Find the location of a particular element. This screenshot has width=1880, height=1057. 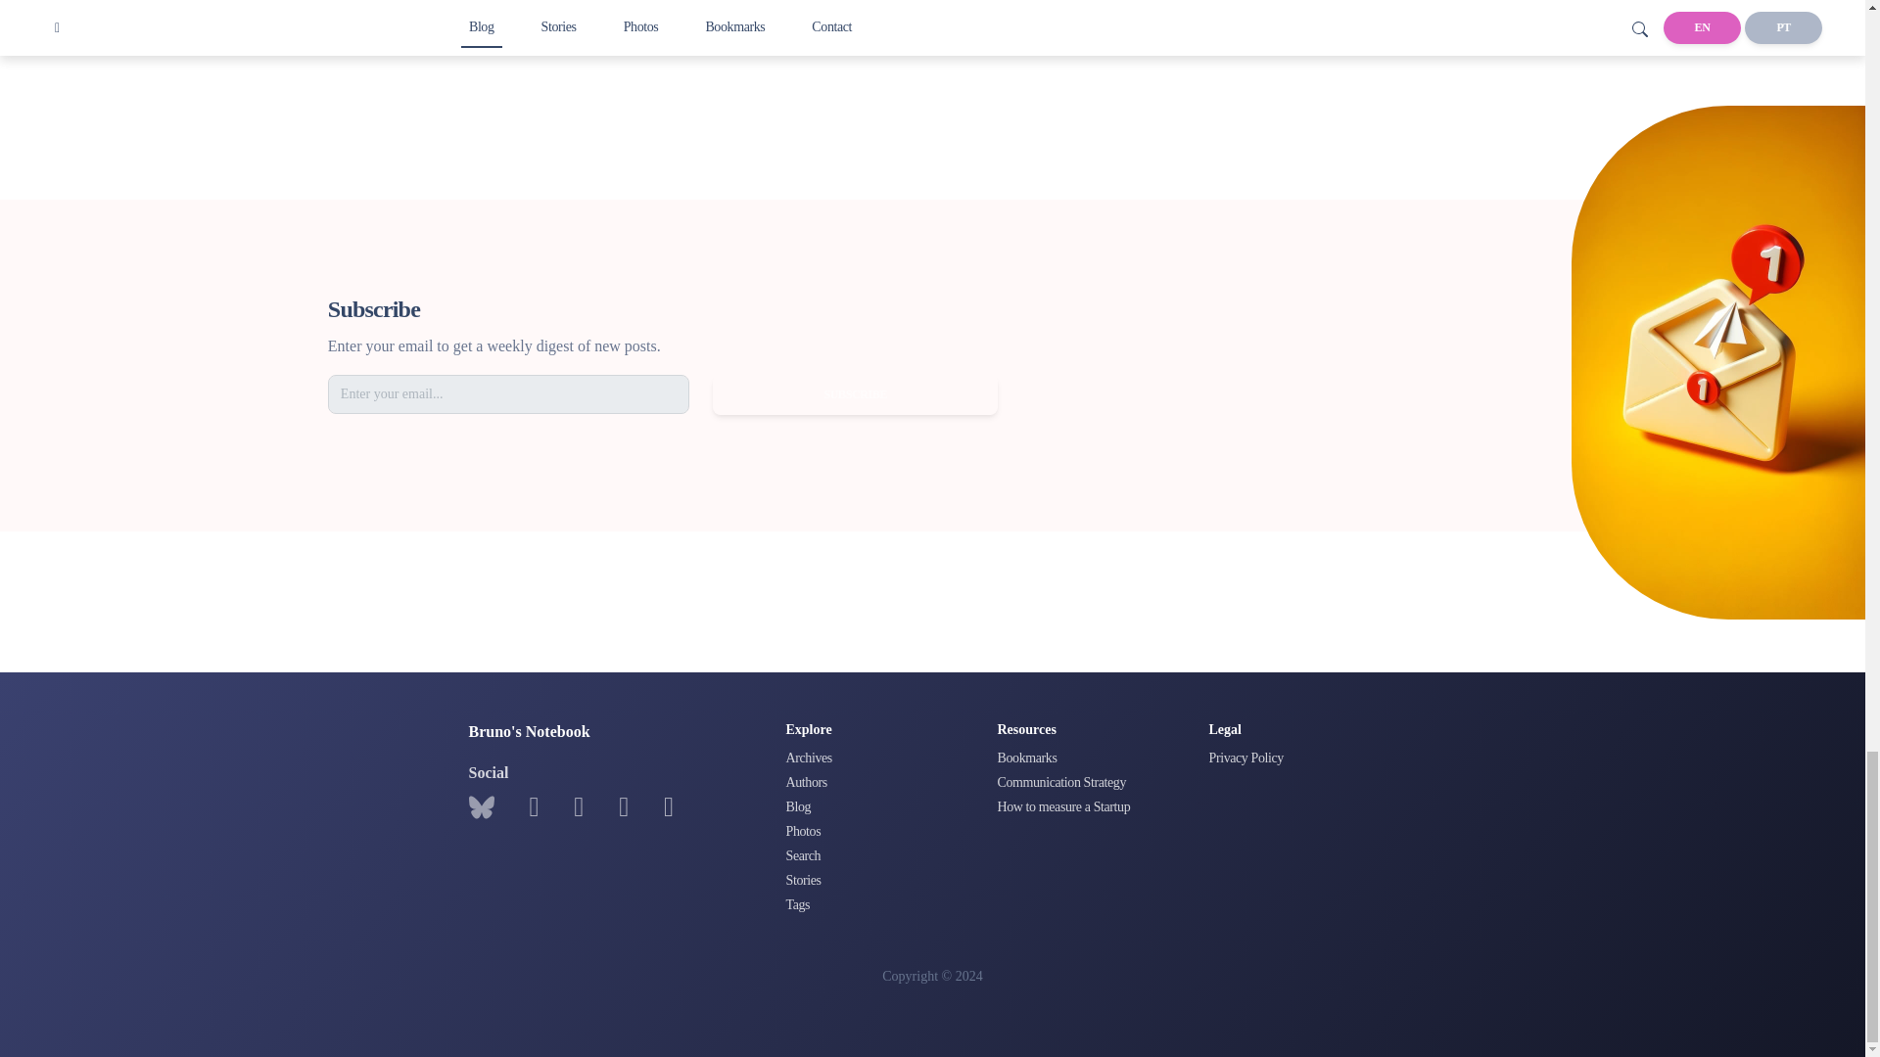

mastodon is located at coordinates (668, 807).